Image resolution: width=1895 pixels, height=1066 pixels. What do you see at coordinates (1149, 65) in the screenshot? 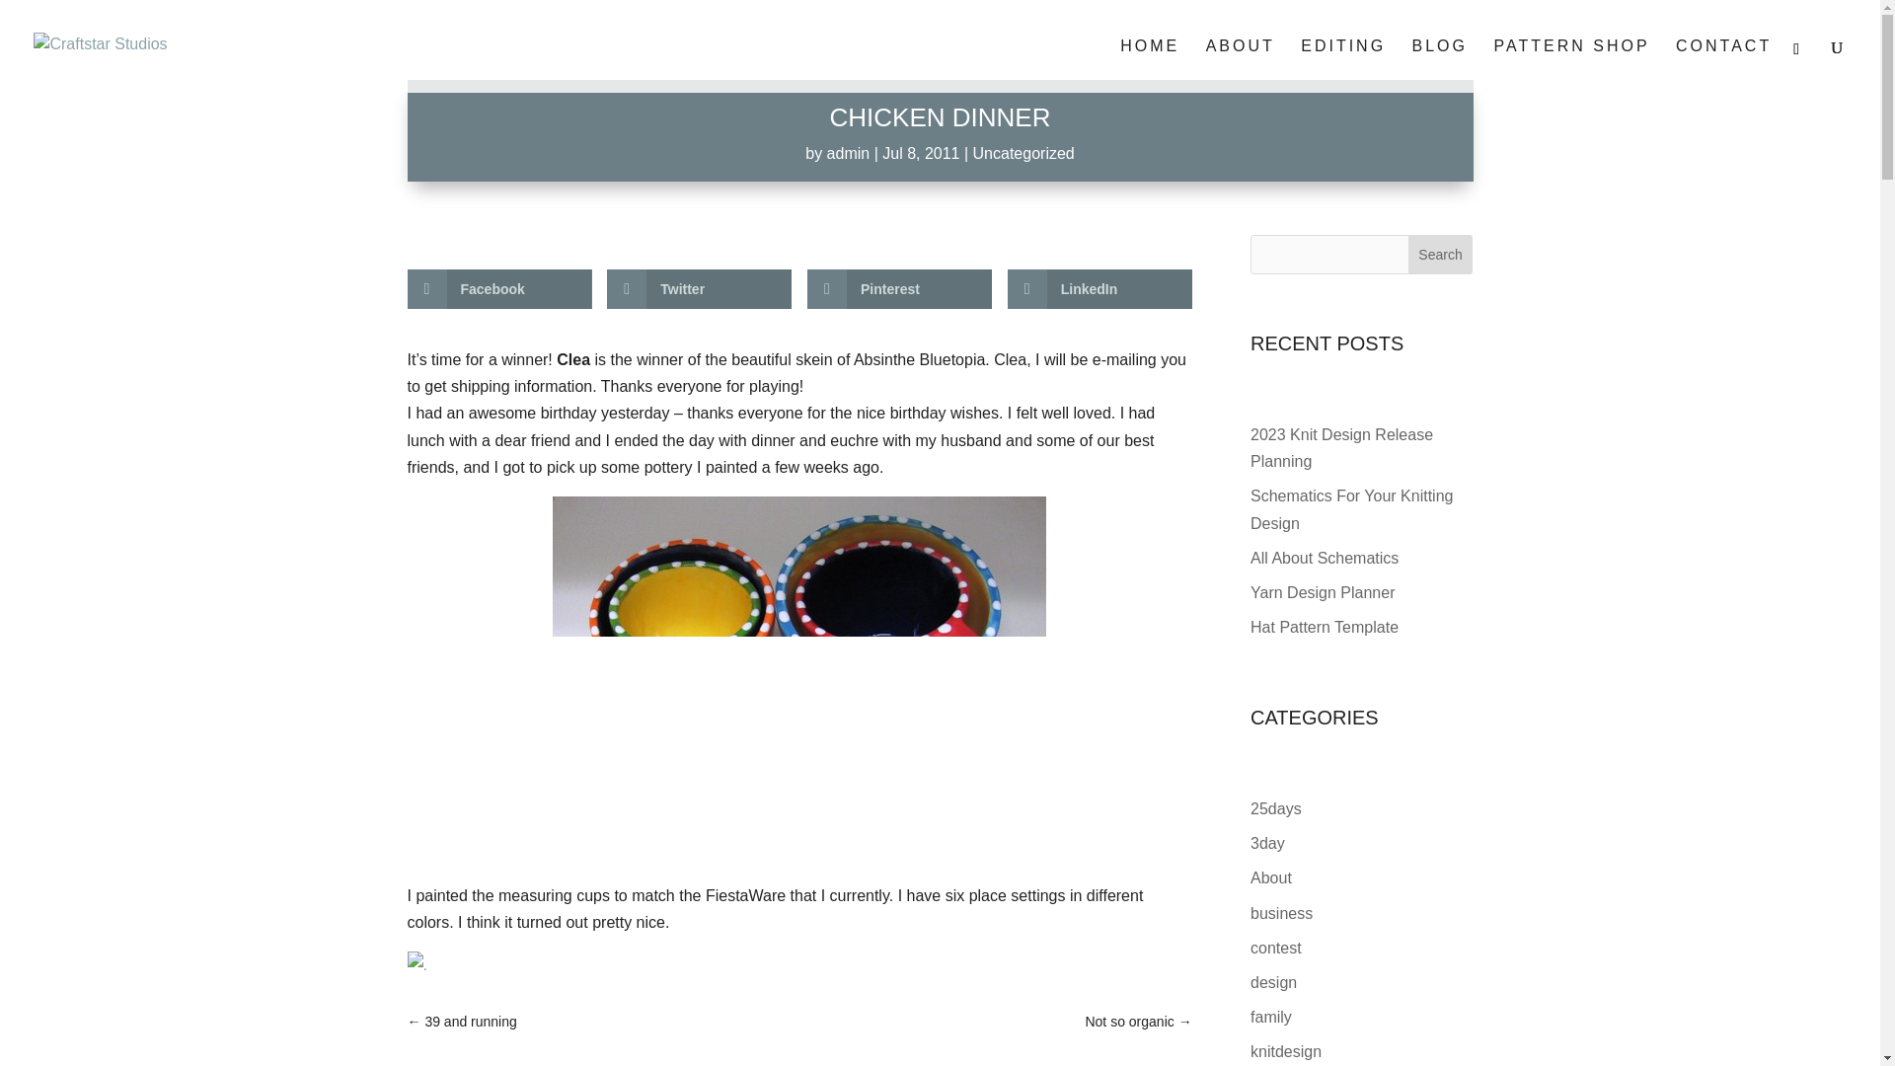
I see `HOME` at bounding box center [1149, 65].